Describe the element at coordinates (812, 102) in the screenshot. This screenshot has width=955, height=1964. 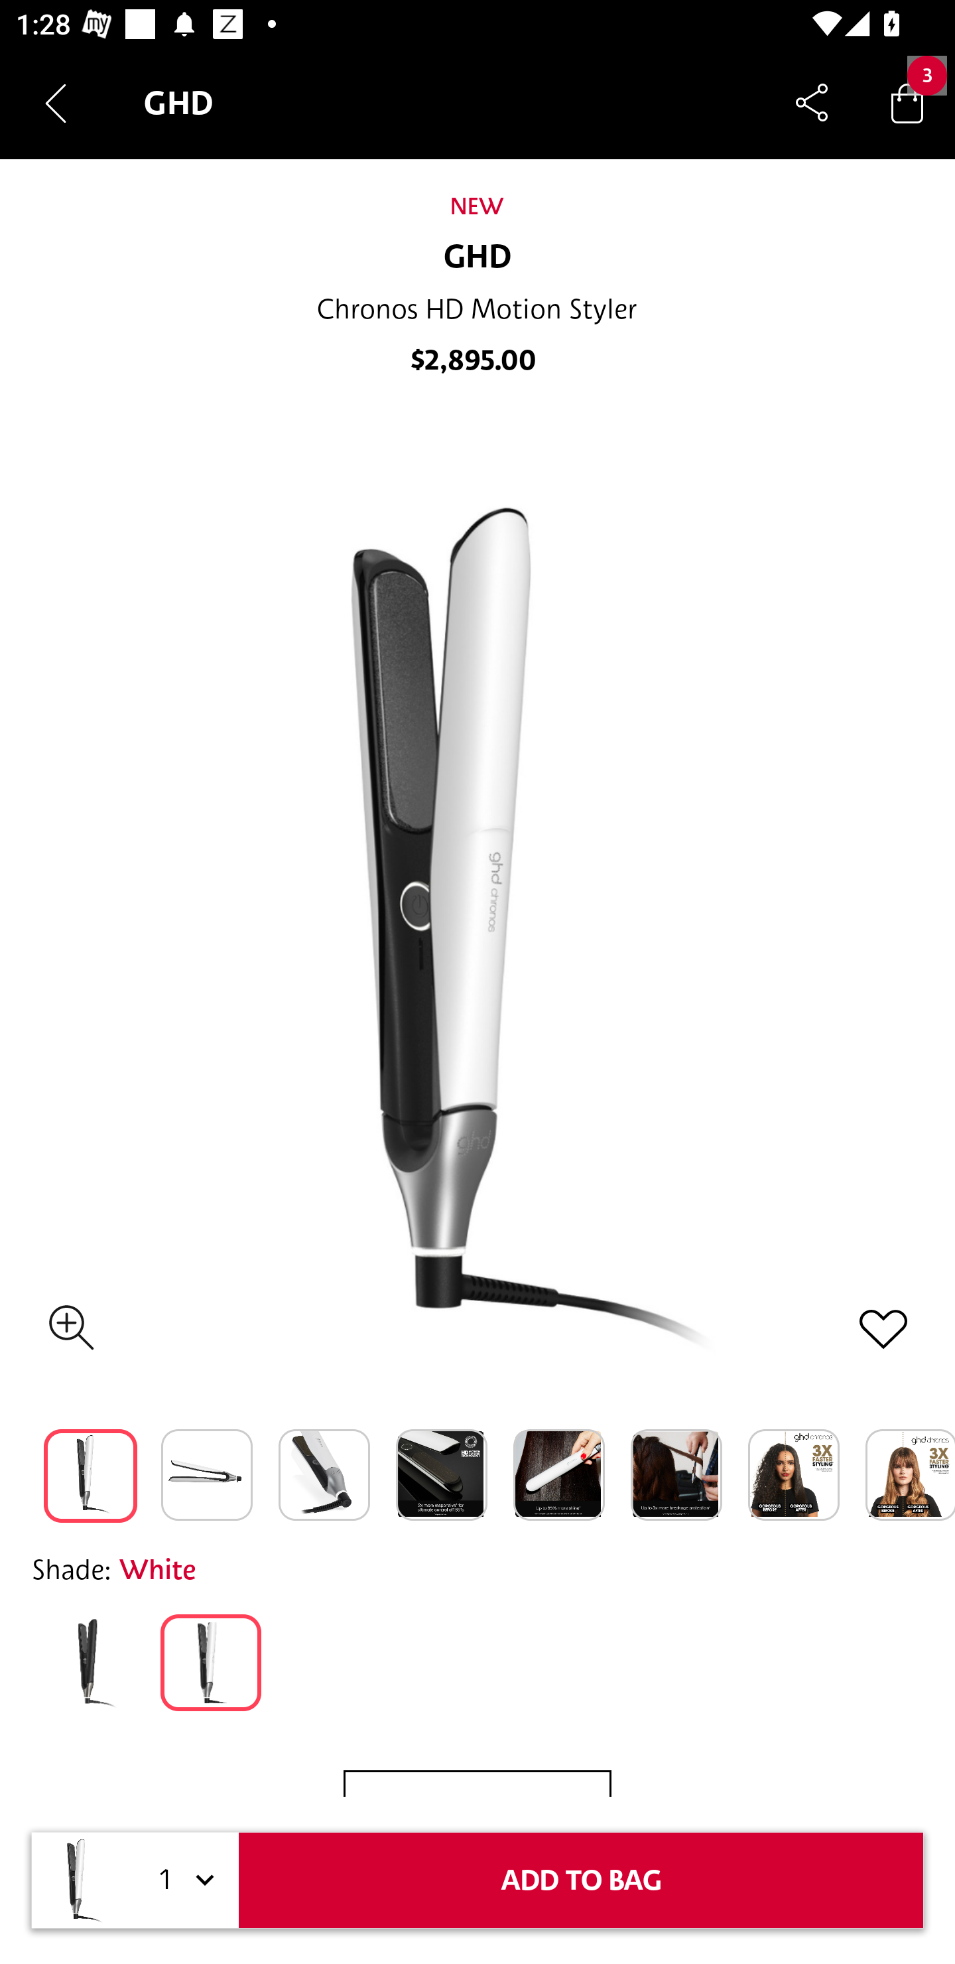
I see `Share` at that location.